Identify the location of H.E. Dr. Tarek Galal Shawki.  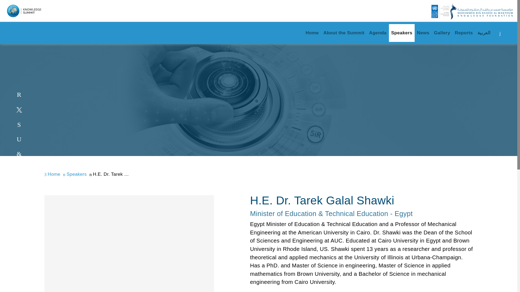
(109, 174).